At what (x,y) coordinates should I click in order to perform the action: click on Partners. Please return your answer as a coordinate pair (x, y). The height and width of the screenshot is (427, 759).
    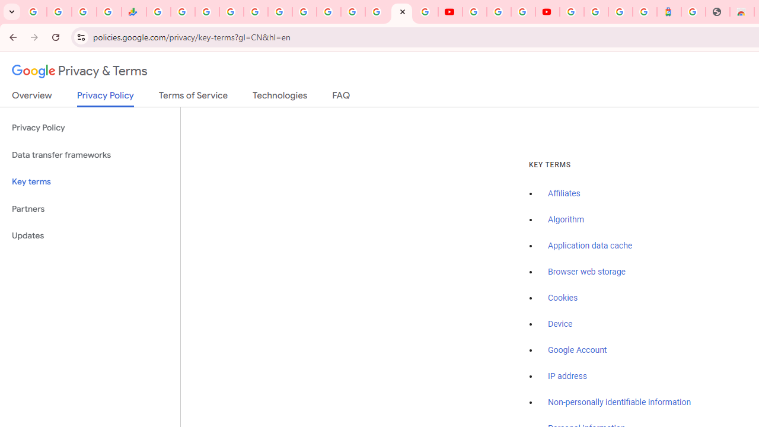
    Looking at the image, I should click on (90, 209).